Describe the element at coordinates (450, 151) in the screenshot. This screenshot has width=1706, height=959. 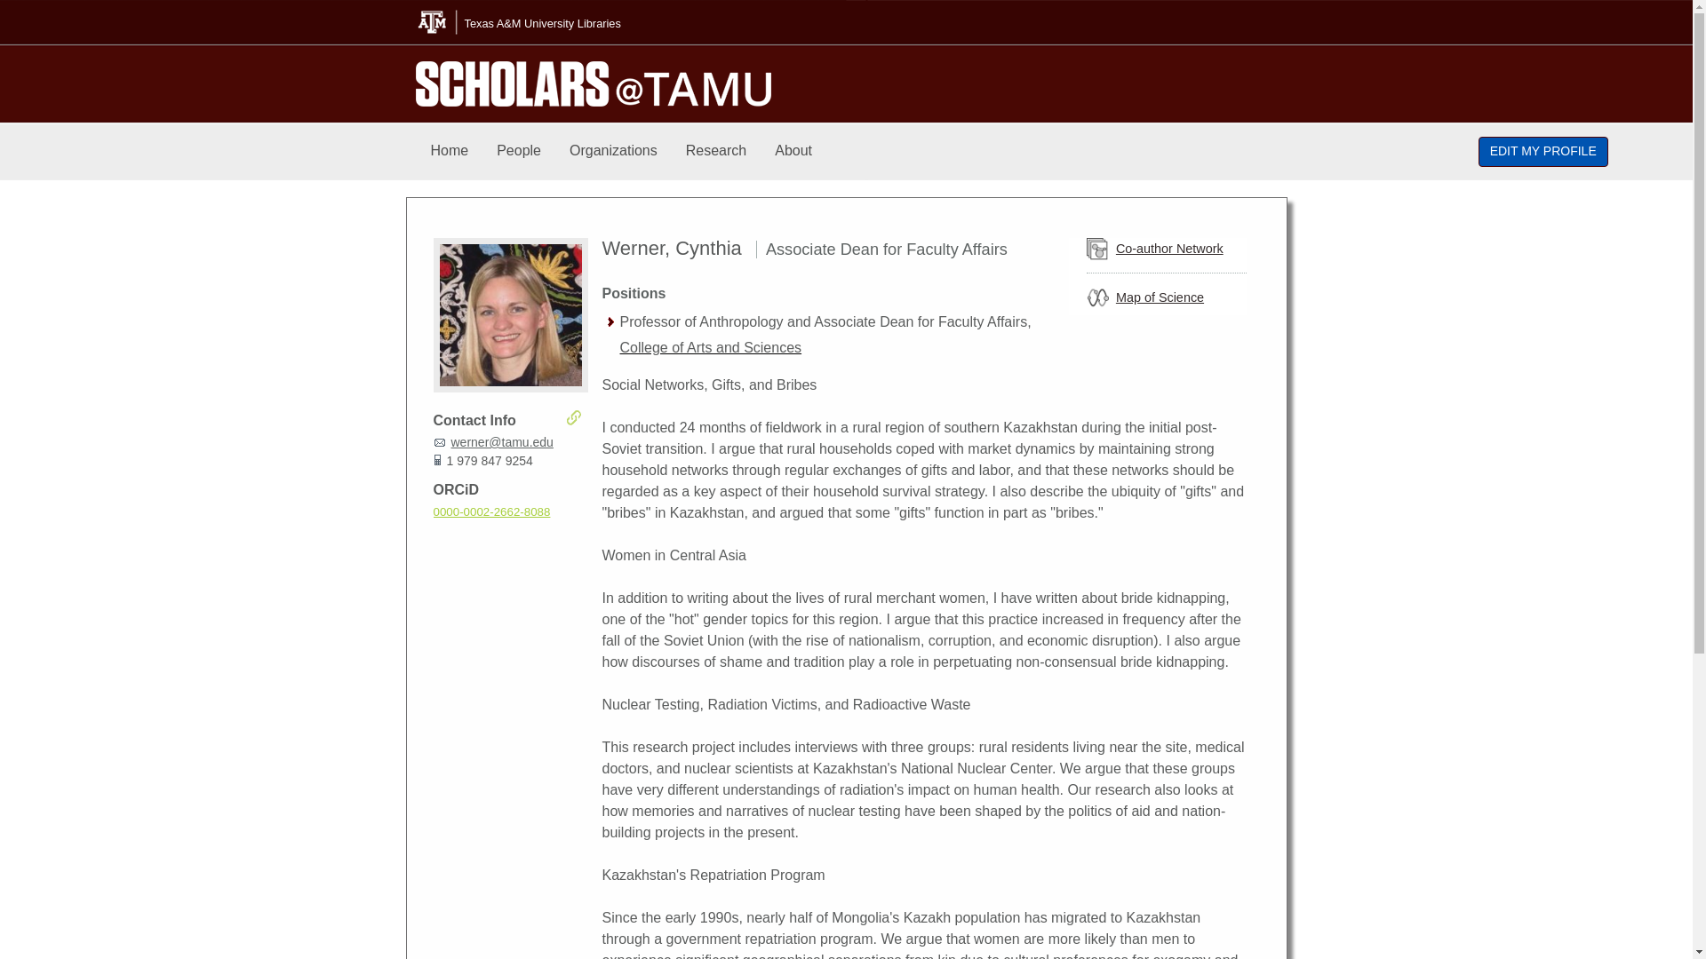
I see `Home` at that location.